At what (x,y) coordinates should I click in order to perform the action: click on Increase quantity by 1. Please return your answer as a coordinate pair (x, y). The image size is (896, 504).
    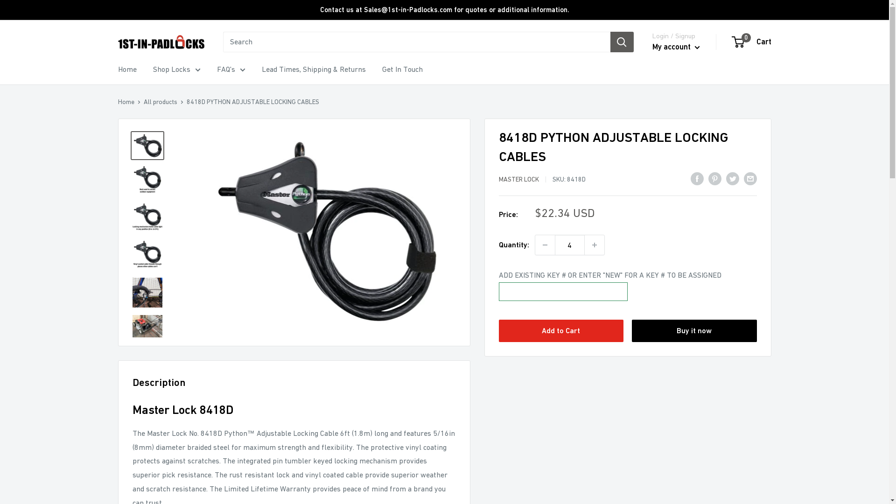
    Looking at the image, I should click on (594, 245).